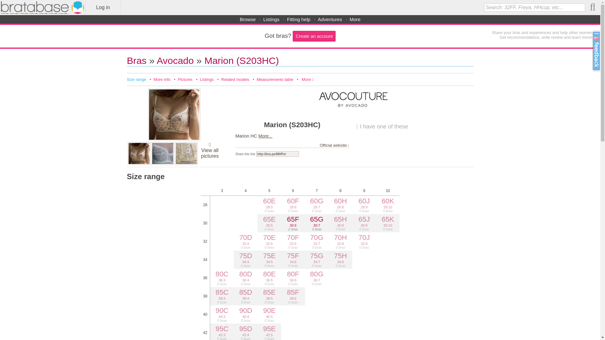 The image size is (605, 340). Describe the element at coordinates (355, 19) in the screenshot. I see `More` at that location.